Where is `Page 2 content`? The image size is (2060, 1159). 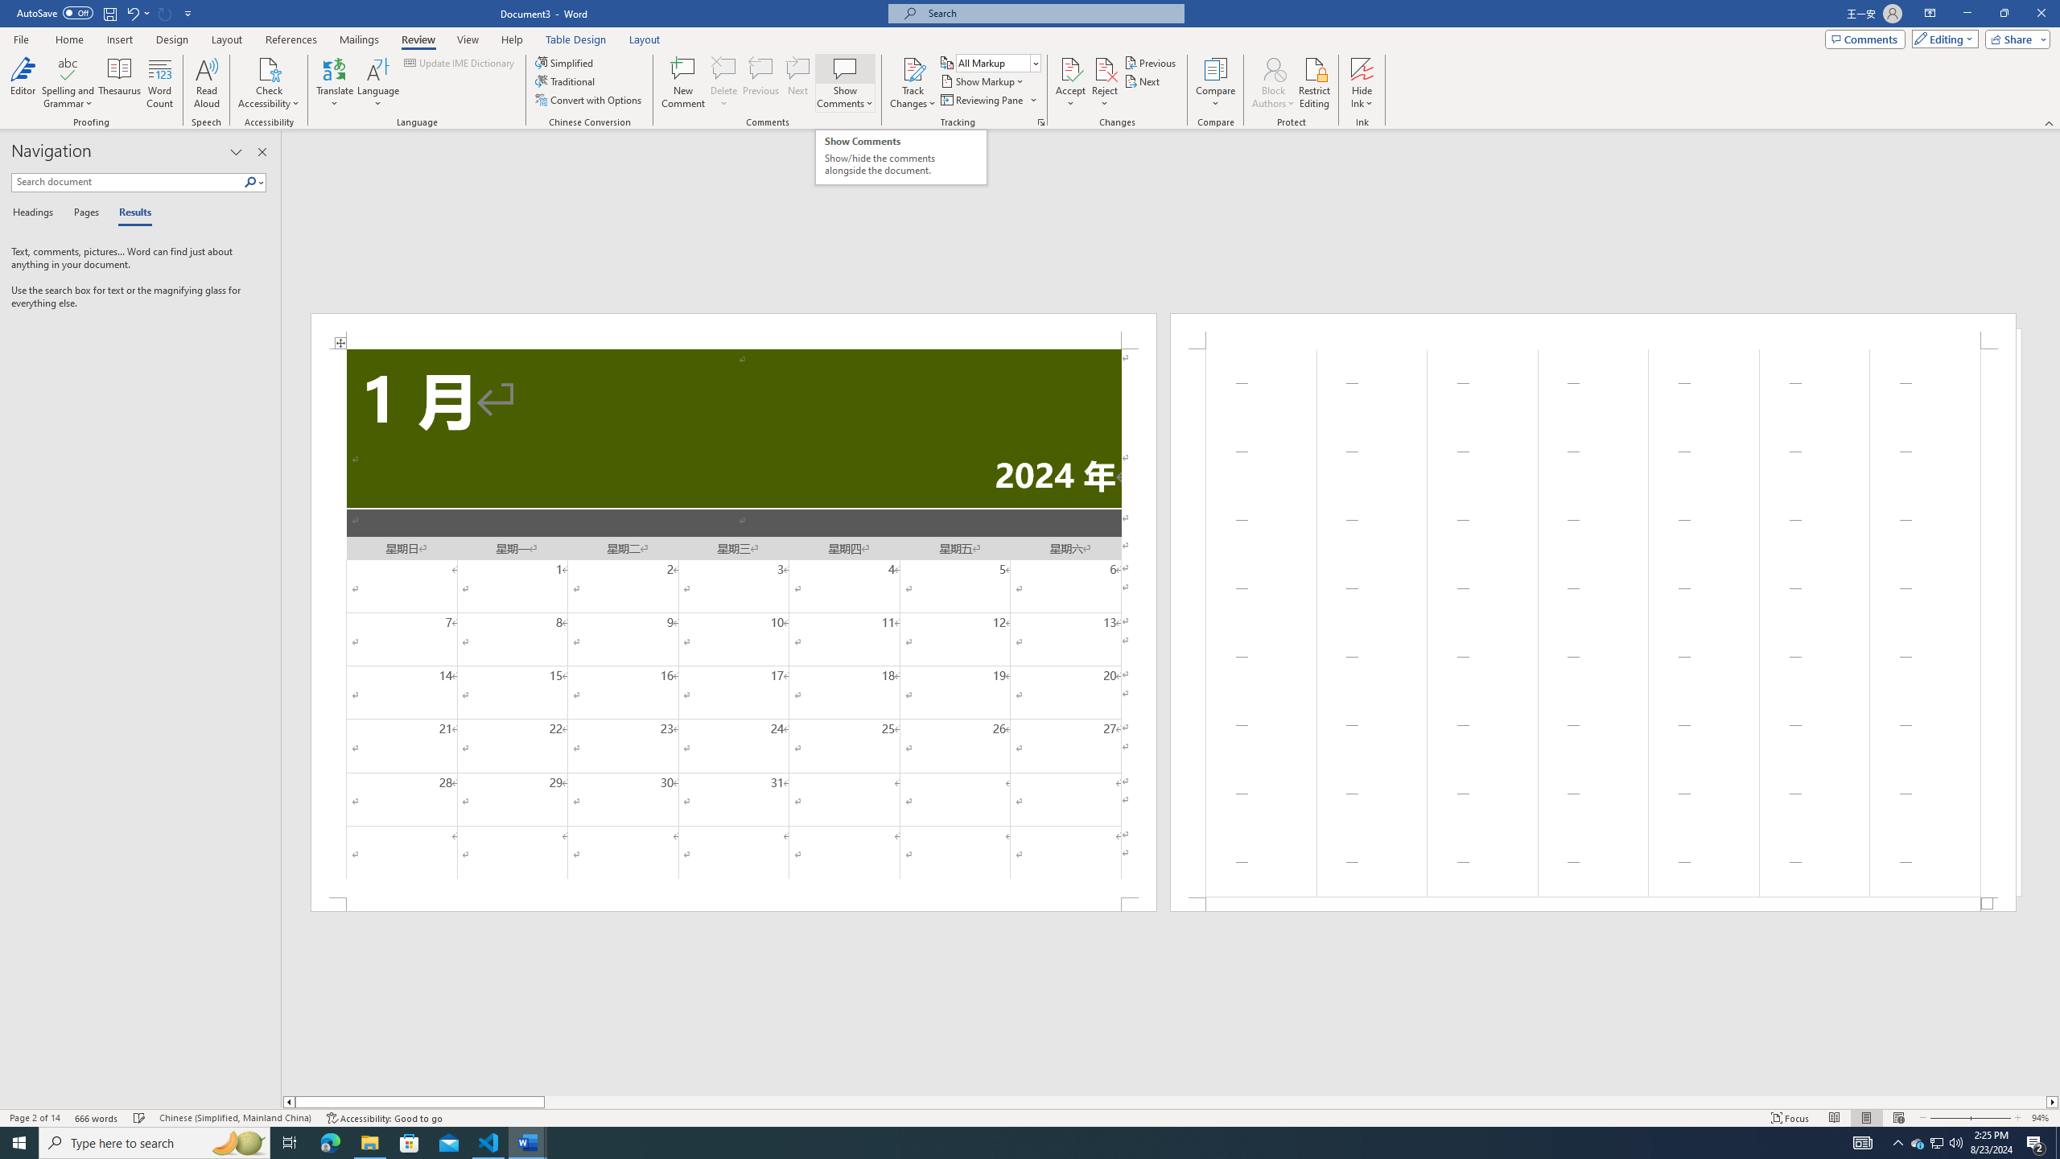 Page 2 content is located at coordinates (1593, 623).